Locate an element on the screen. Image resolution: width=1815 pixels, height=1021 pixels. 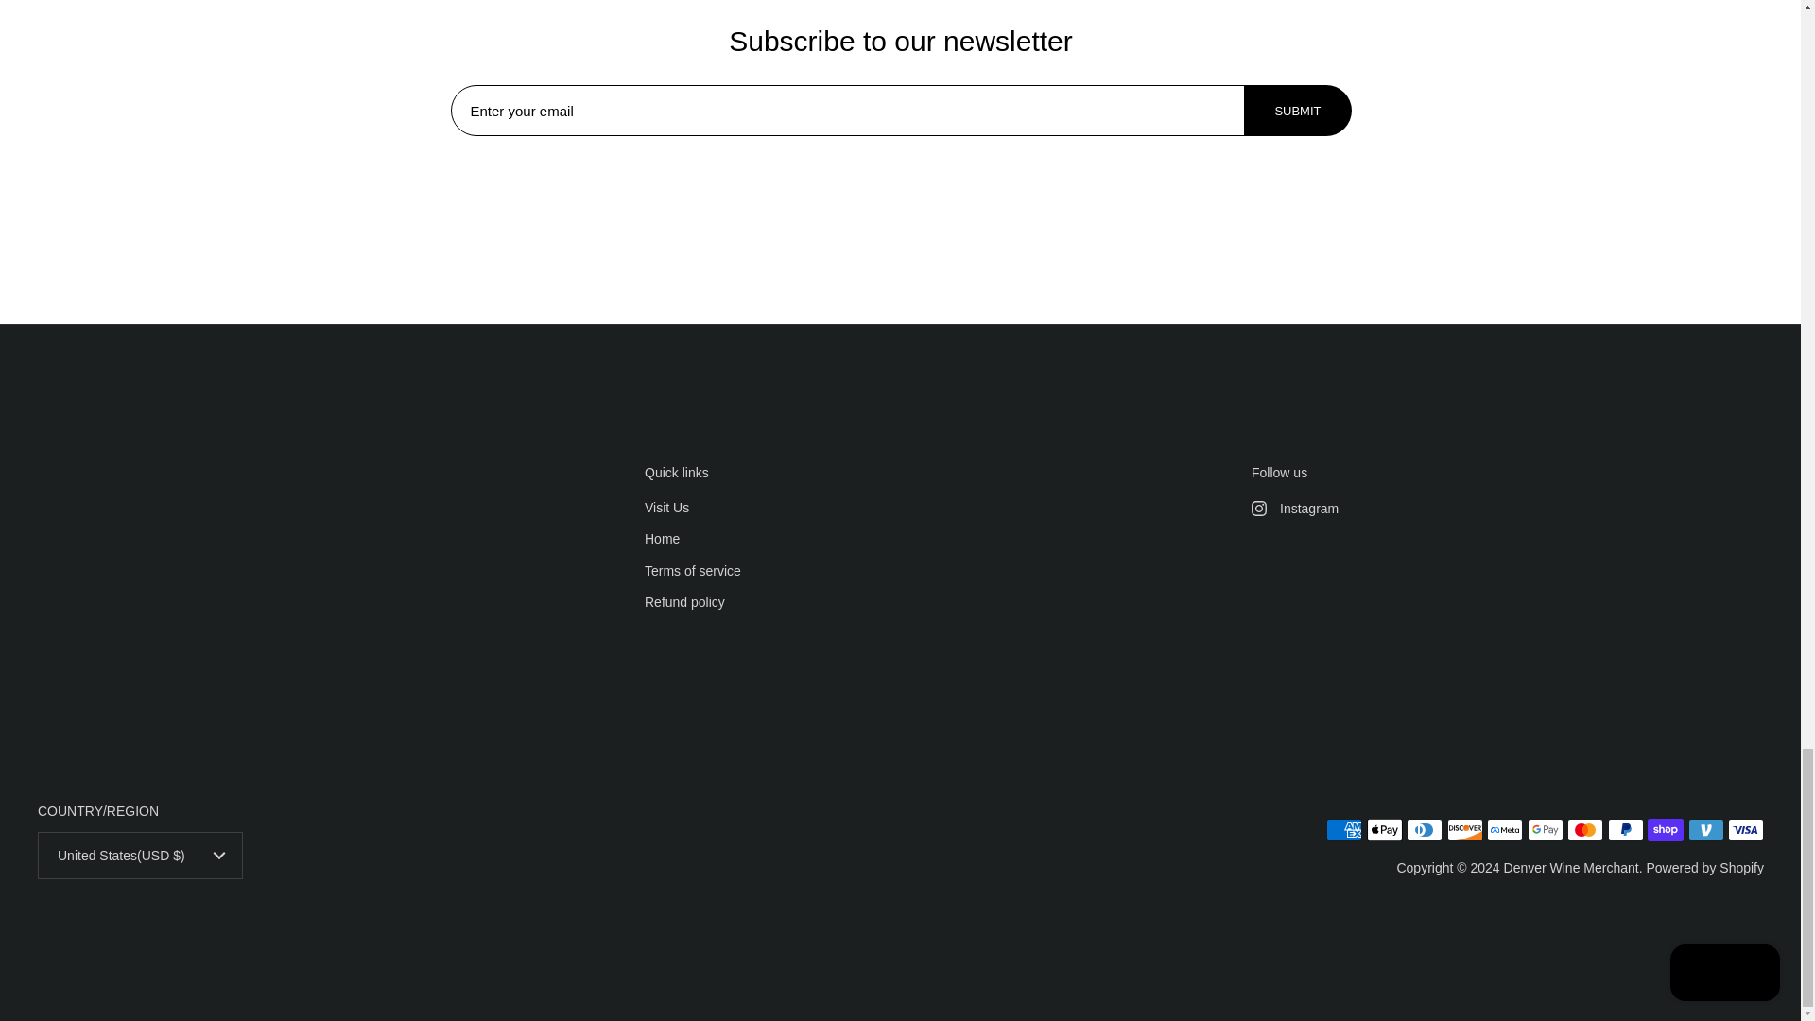
Terms of service is located at coordinates (692, 572).